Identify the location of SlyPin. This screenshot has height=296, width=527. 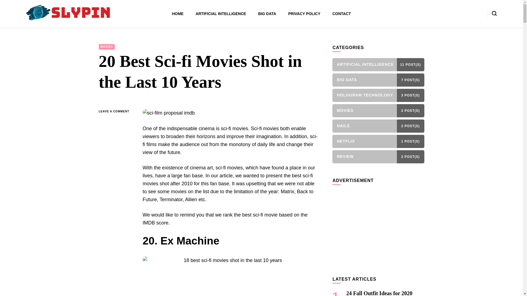
(40, 29).